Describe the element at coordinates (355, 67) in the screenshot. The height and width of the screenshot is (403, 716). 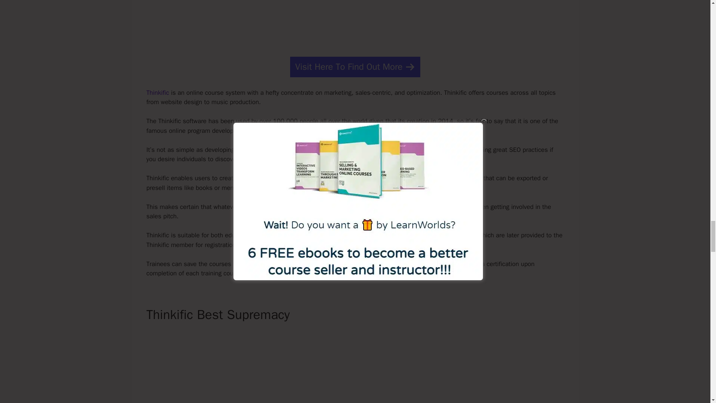
I see `Visit Here To Find Out More` at that location.